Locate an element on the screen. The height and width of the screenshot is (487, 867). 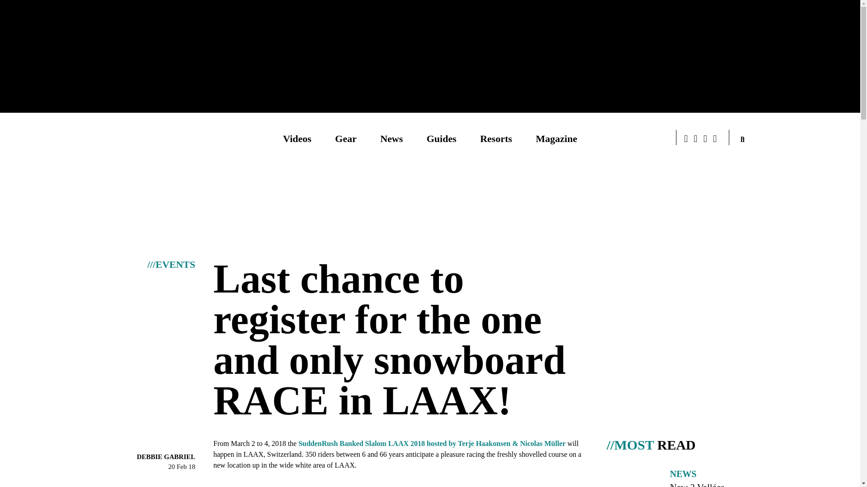
Gear is located at coordinates (345, 138).